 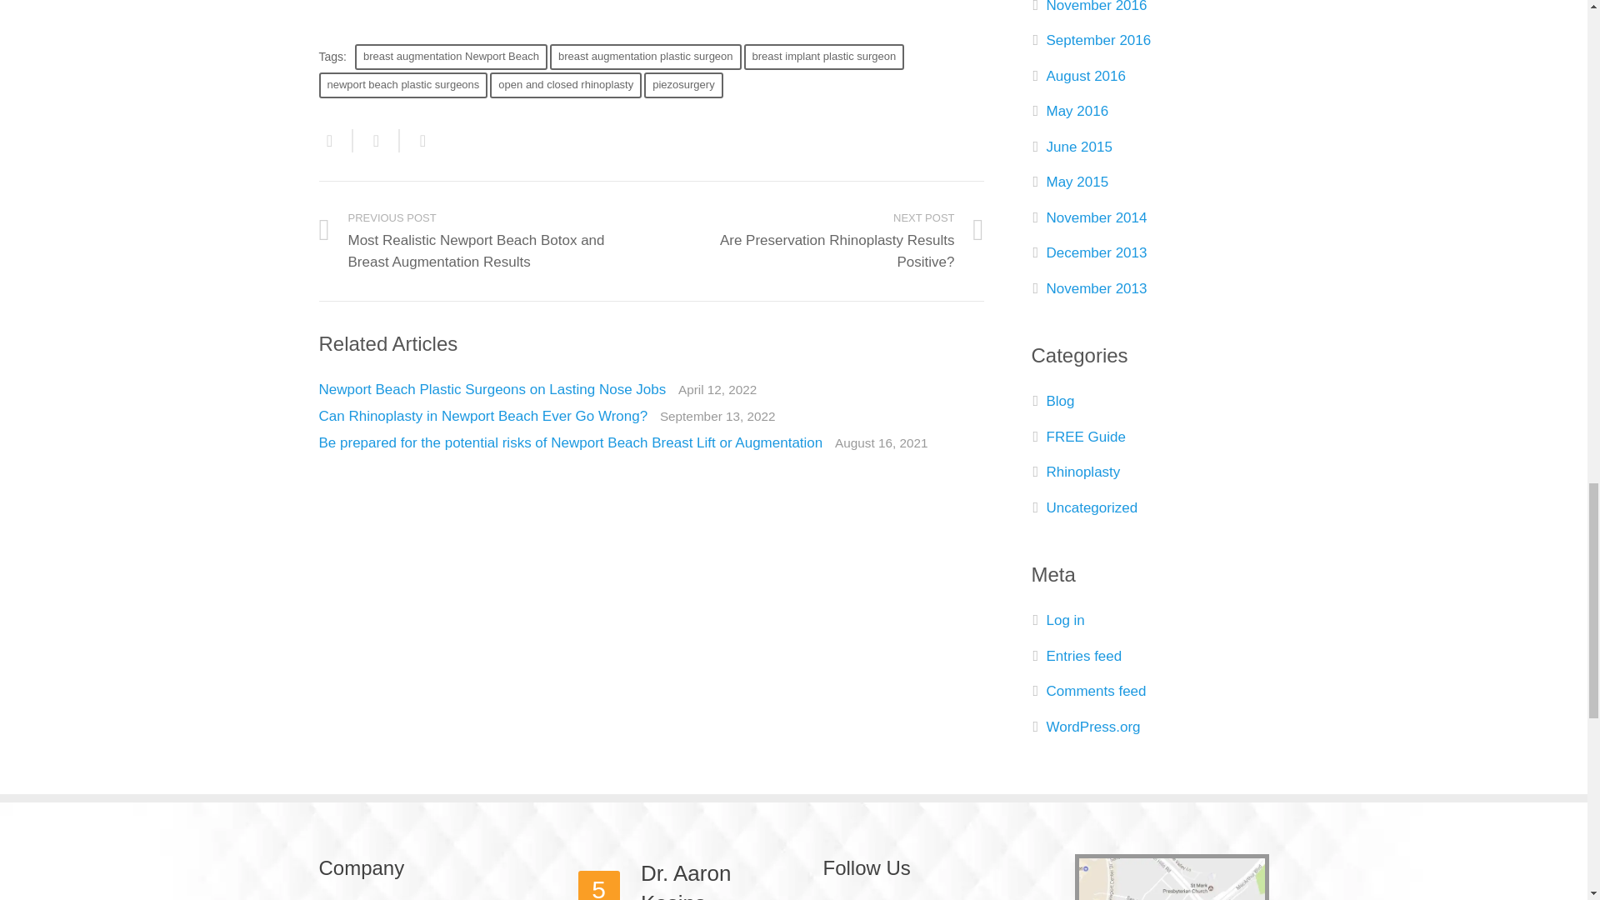 I want to click on Tweet this, so click(x=377, y=140).